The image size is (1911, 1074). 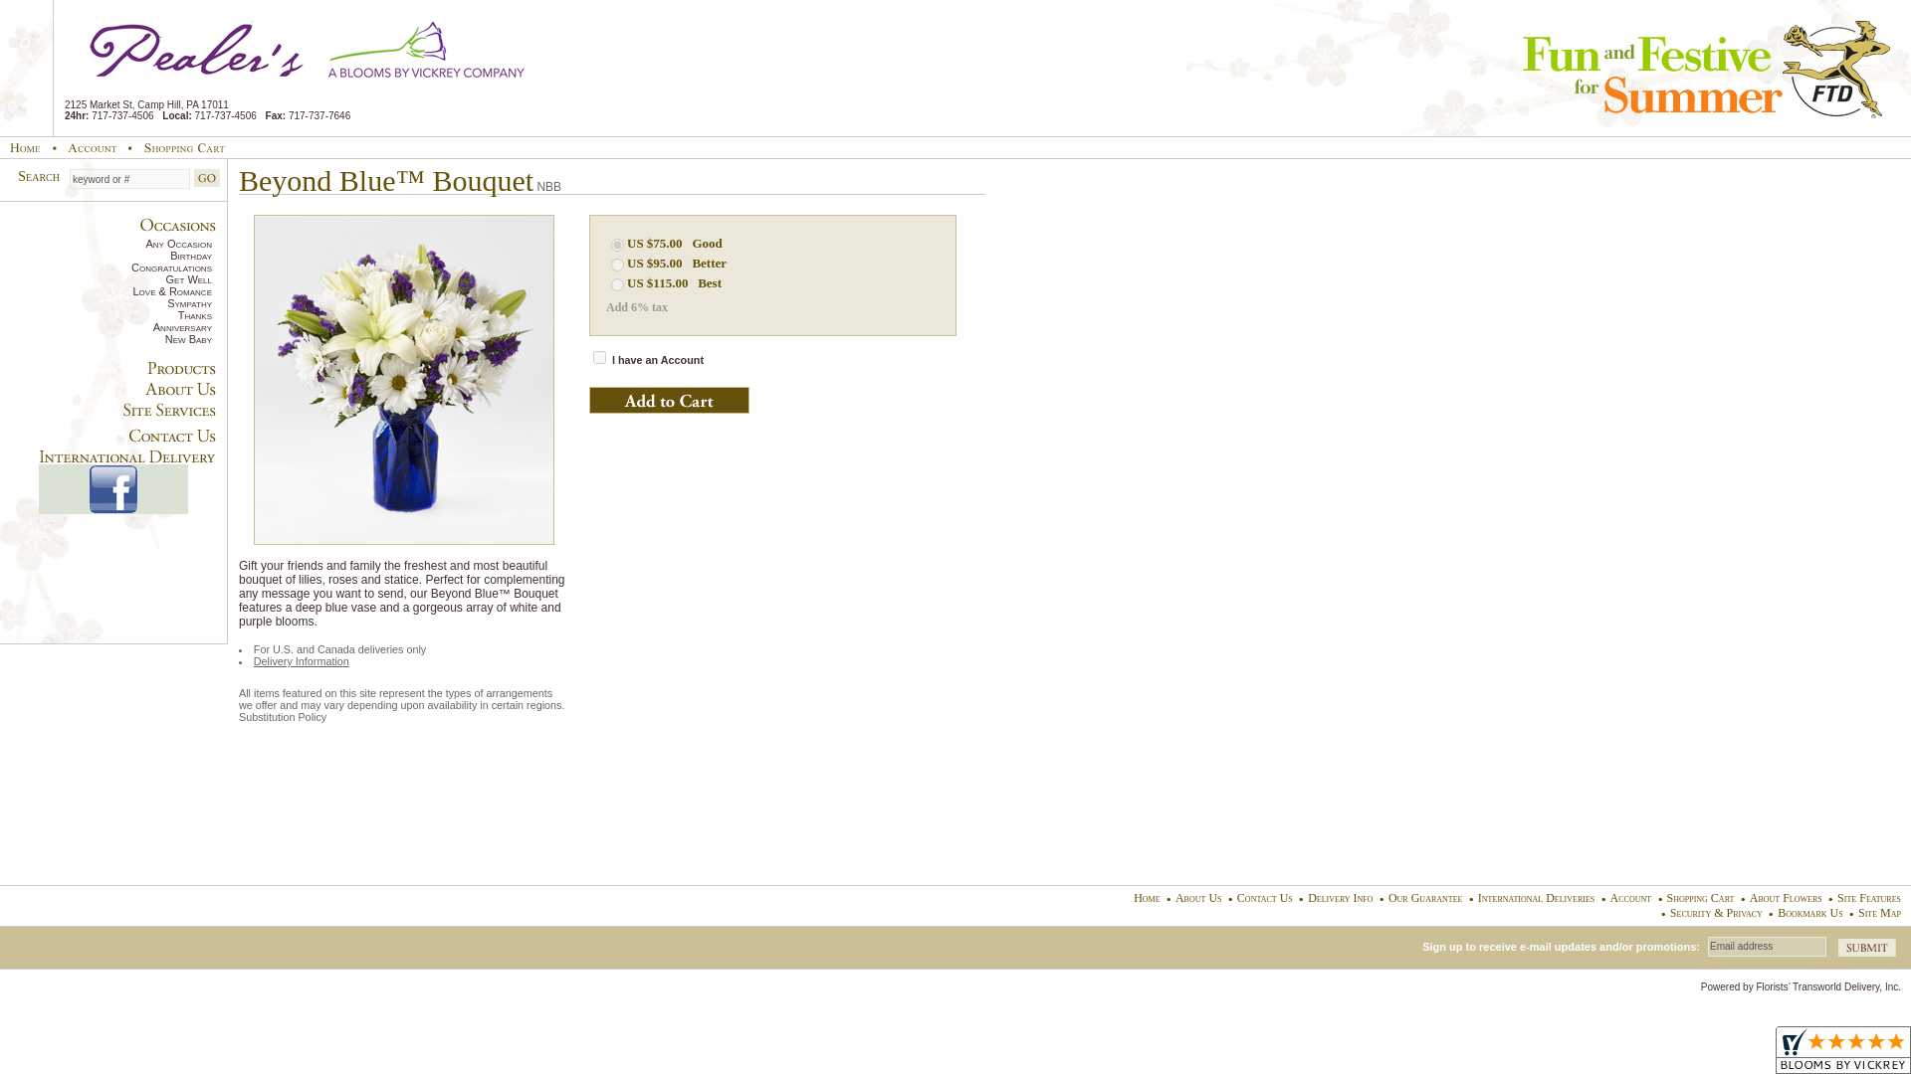 What do you see at coordinates (106, 303) in the screenshot?
I see `Sympathy` at bounding box center [106, 303].